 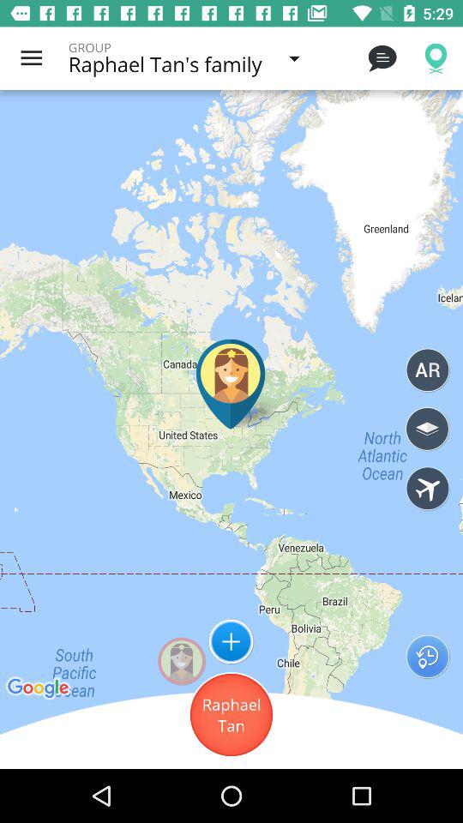 What do you see at coordinates (231, 715) in the screenshot?
I see `click on the button below ` at bounding box center [231, 715].